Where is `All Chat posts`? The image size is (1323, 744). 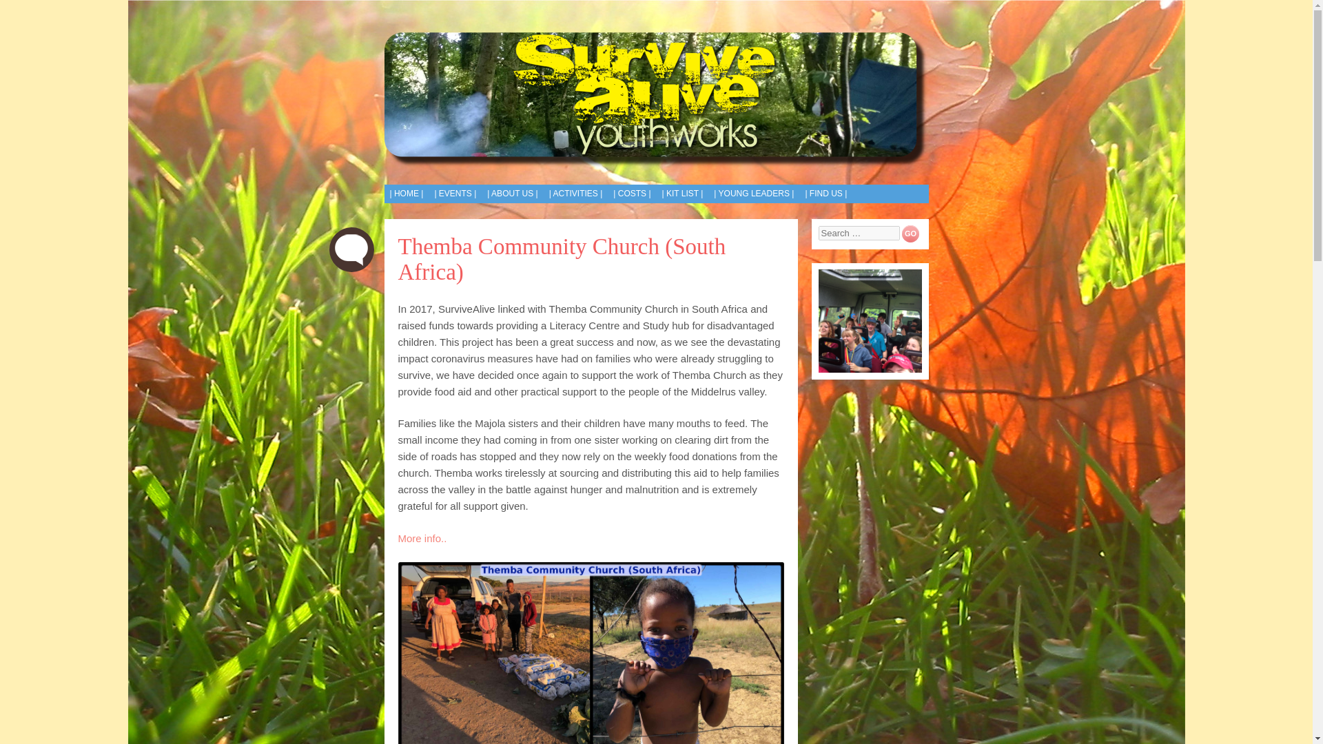
All Chat posts is located at coordinates (351, 249).